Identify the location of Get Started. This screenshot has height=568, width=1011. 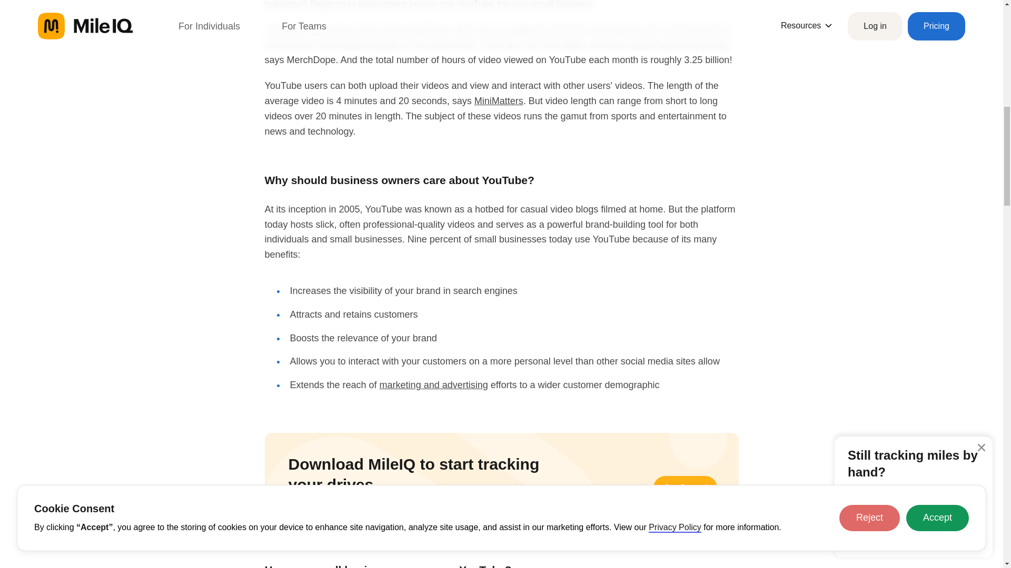
(686, 488).